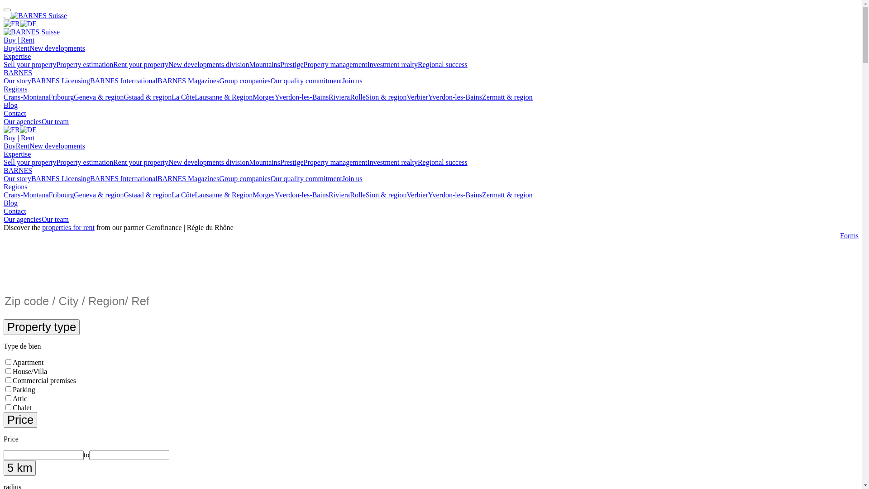 The image size is (869, 489). I want to click on BARNES Magazines, so click(188, 81).